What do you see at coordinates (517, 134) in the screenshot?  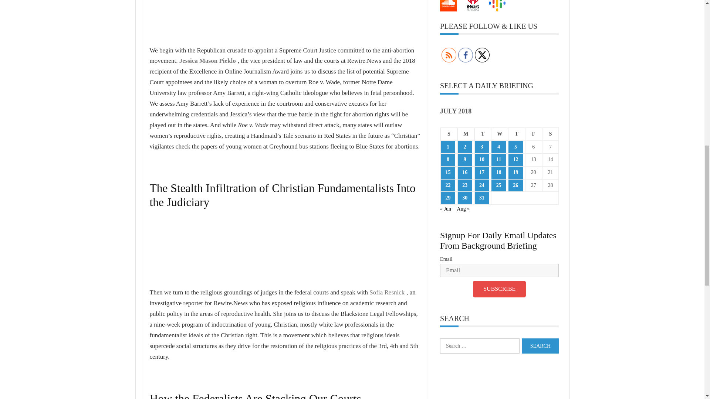 I see `Thursday` at bounding box center [517, 134].